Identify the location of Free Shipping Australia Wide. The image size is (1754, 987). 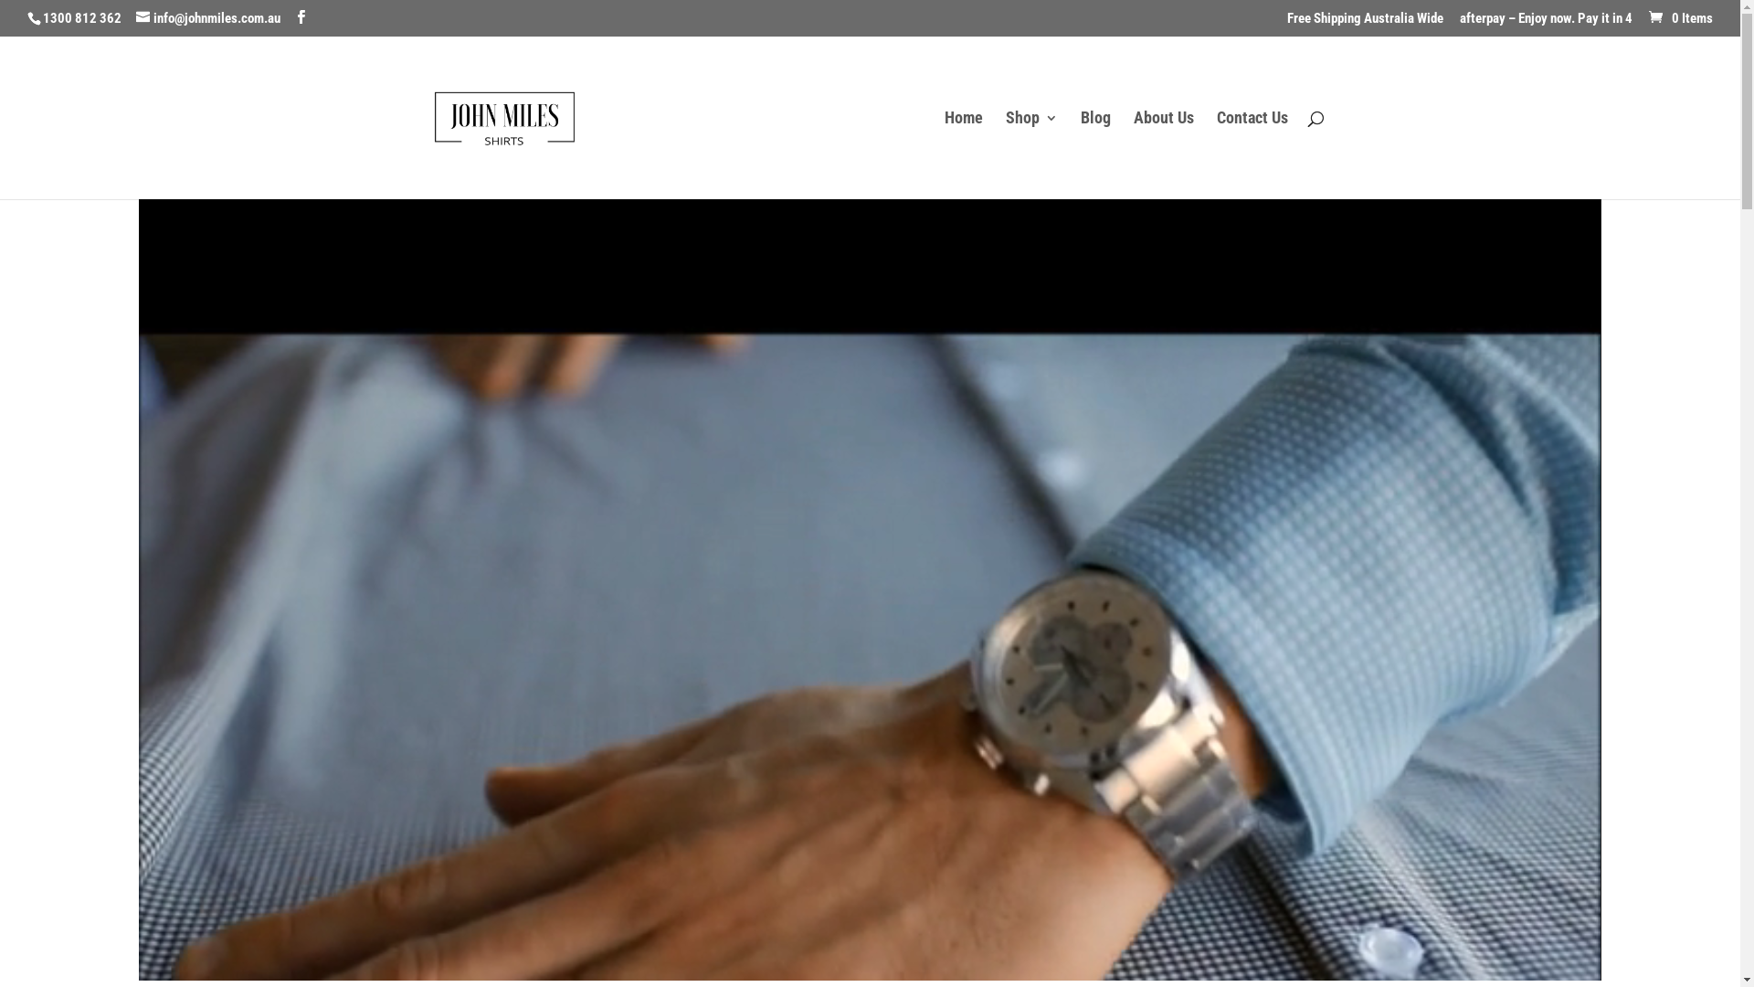
(1365, 24).